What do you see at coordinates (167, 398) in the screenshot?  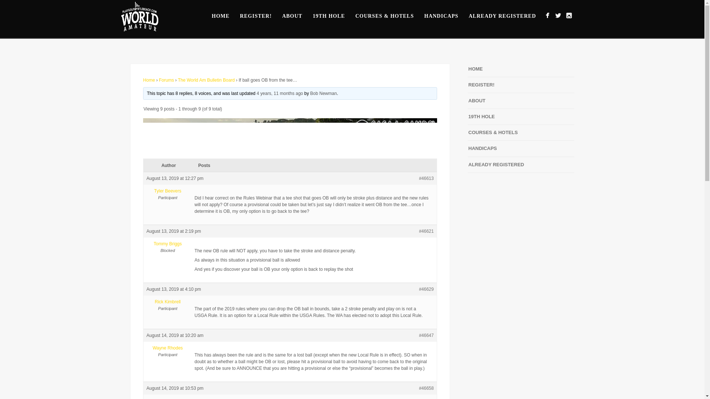 I see `View Jeffrey Barbas's profile` at bounding box center [167, 398].